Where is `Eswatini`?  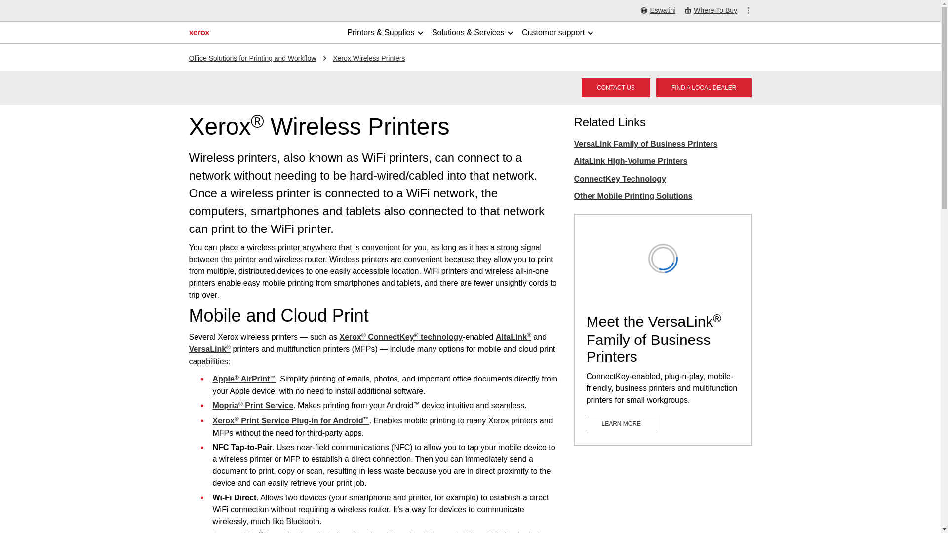
Eswatini is located at coordinates (658, 11).